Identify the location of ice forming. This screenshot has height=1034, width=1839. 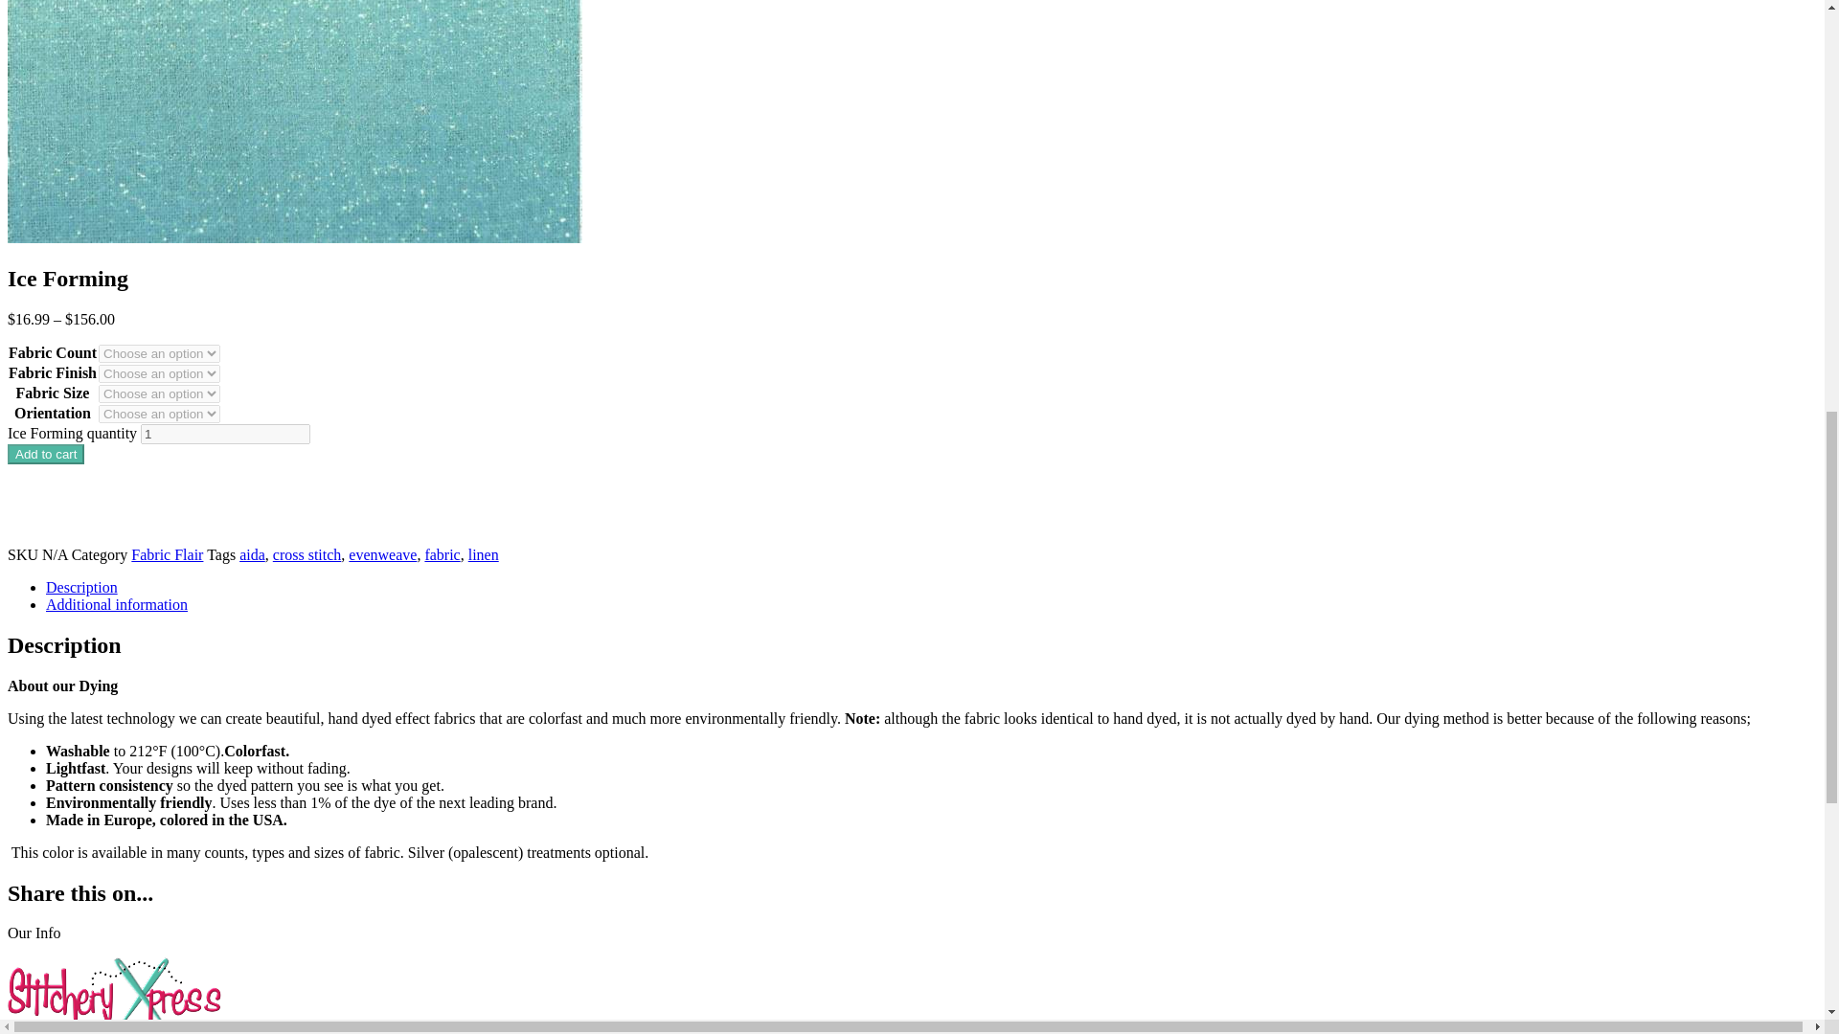
(295, 121).